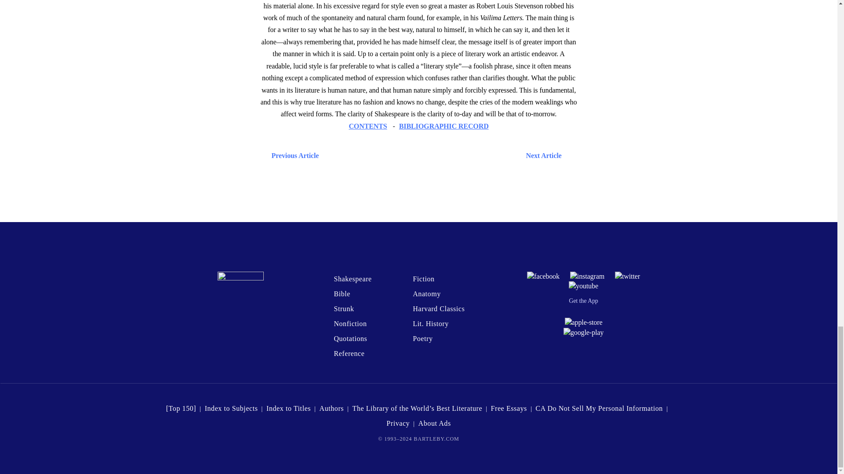  What do you see at coordinates (439, 309) in the screenshot?
I see `Harvard Classics` at bounding box center [439, 309].